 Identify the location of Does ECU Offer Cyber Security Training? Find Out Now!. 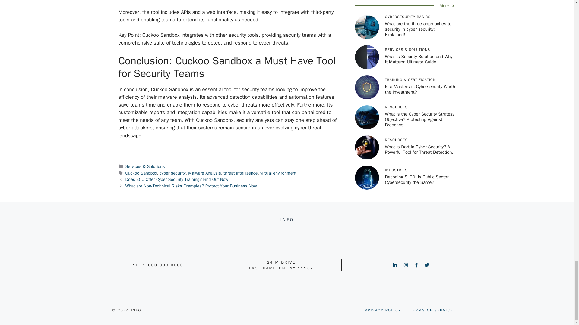
(177, 179).